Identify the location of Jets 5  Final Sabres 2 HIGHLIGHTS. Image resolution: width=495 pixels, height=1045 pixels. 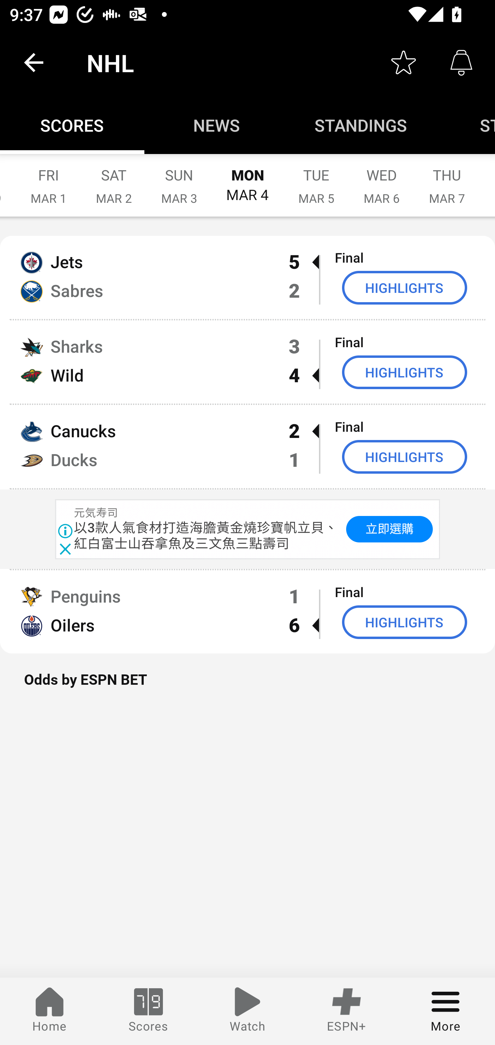
(247, 277).